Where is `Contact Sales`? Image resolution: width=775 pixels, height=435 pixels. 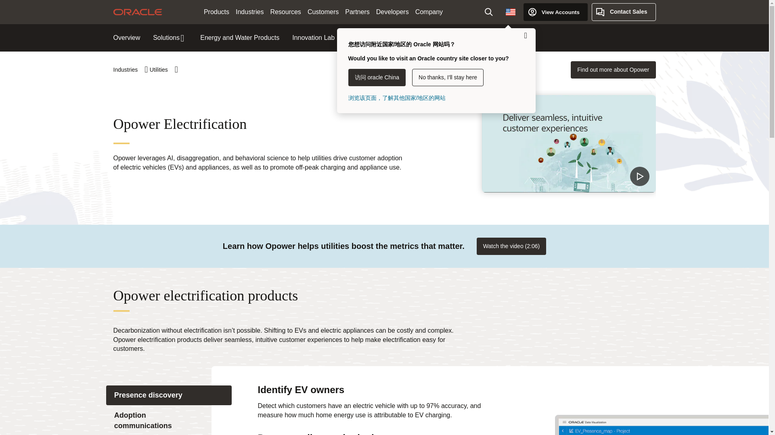 Contact Sales is located at coordinates (624, 12).